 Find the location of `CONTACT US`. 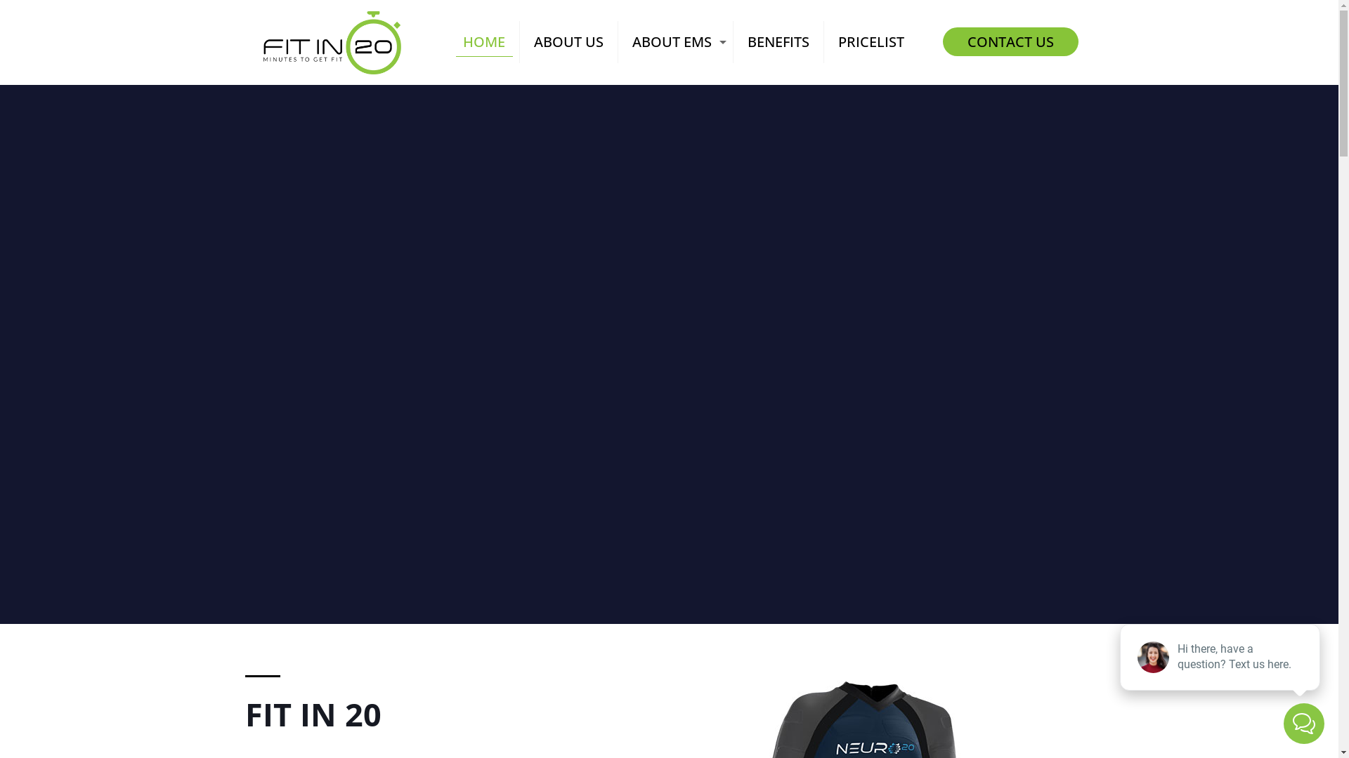

CONTACT US is located at coordinates (1010, 41).